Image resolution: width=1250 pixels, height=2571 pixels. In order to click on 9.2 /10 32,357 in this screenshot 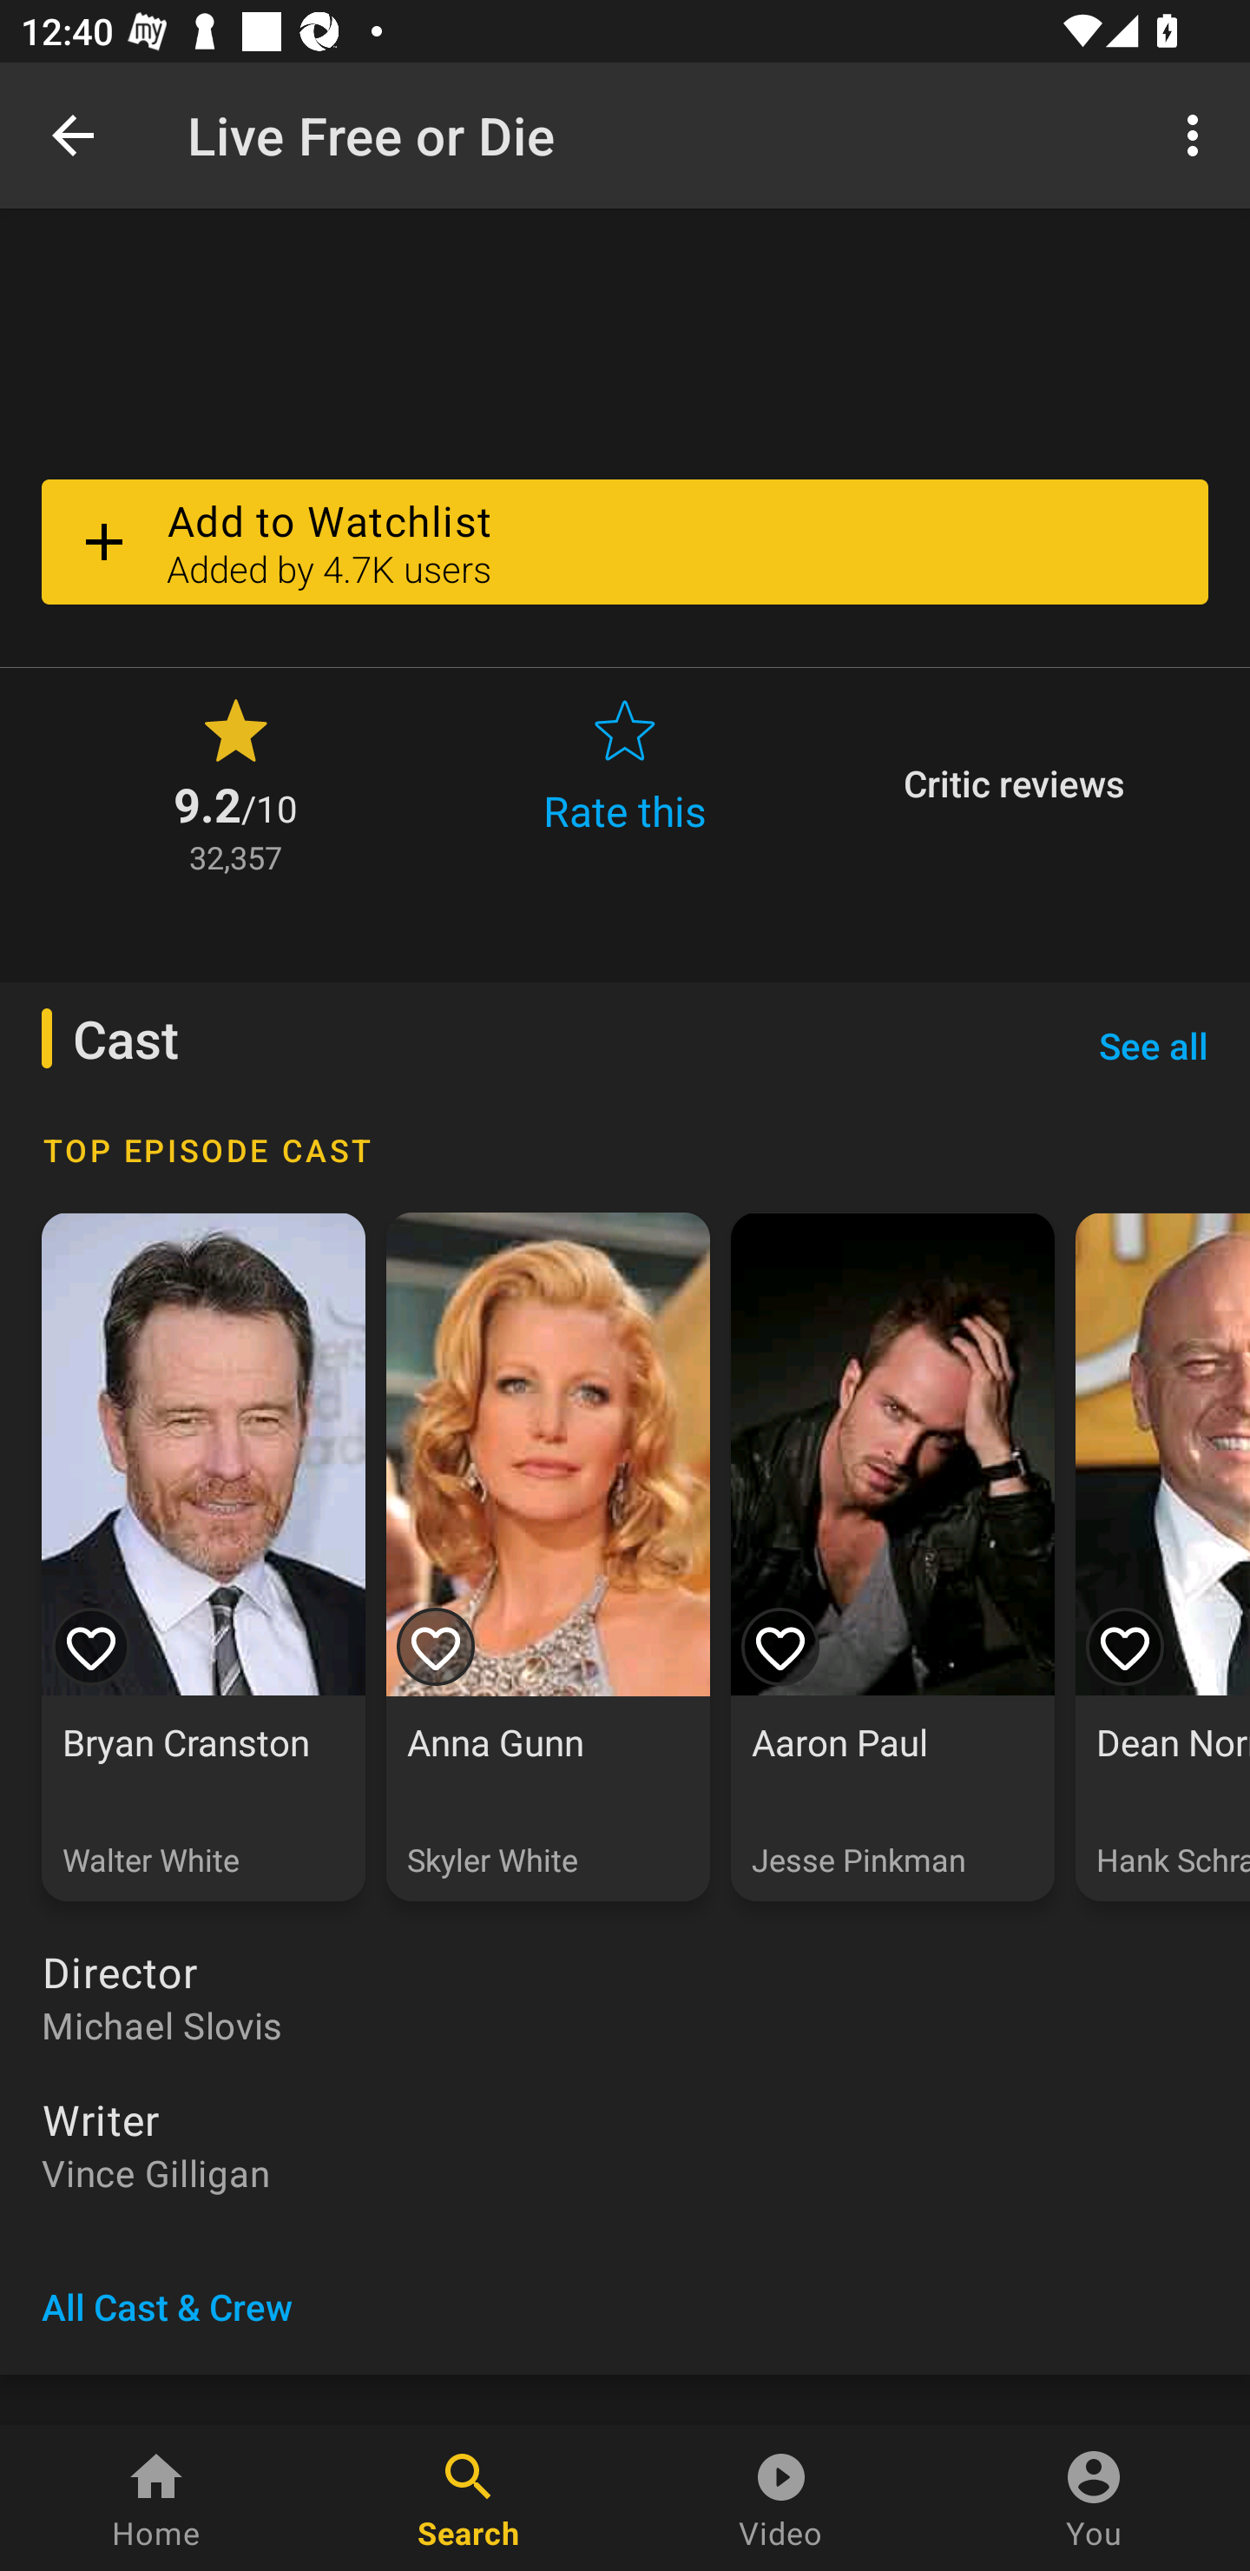, I will do `click(235, 783)`.